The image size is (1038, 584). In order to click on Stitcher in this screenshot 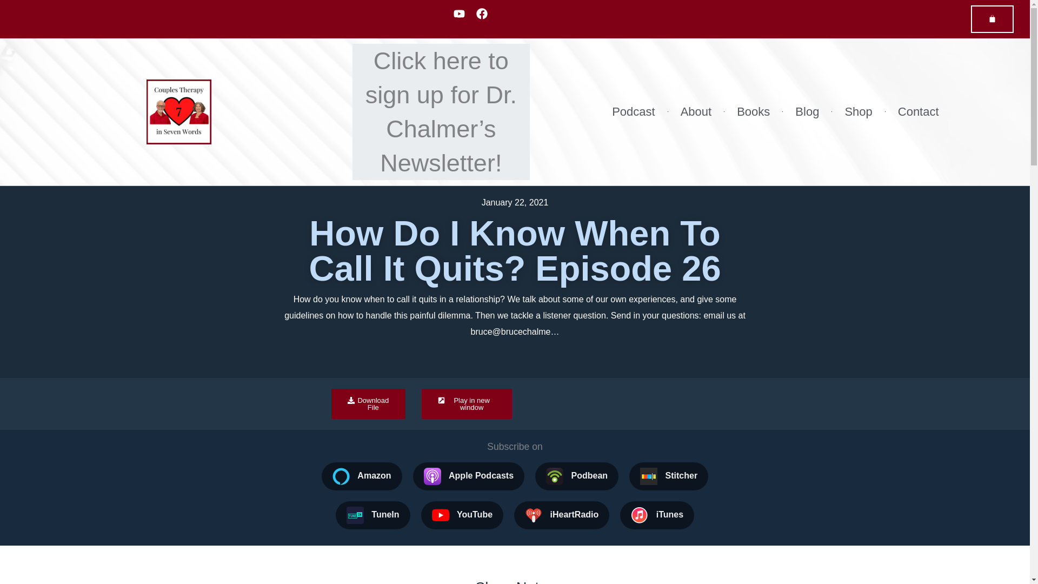, I will do `click(668, 476)`.